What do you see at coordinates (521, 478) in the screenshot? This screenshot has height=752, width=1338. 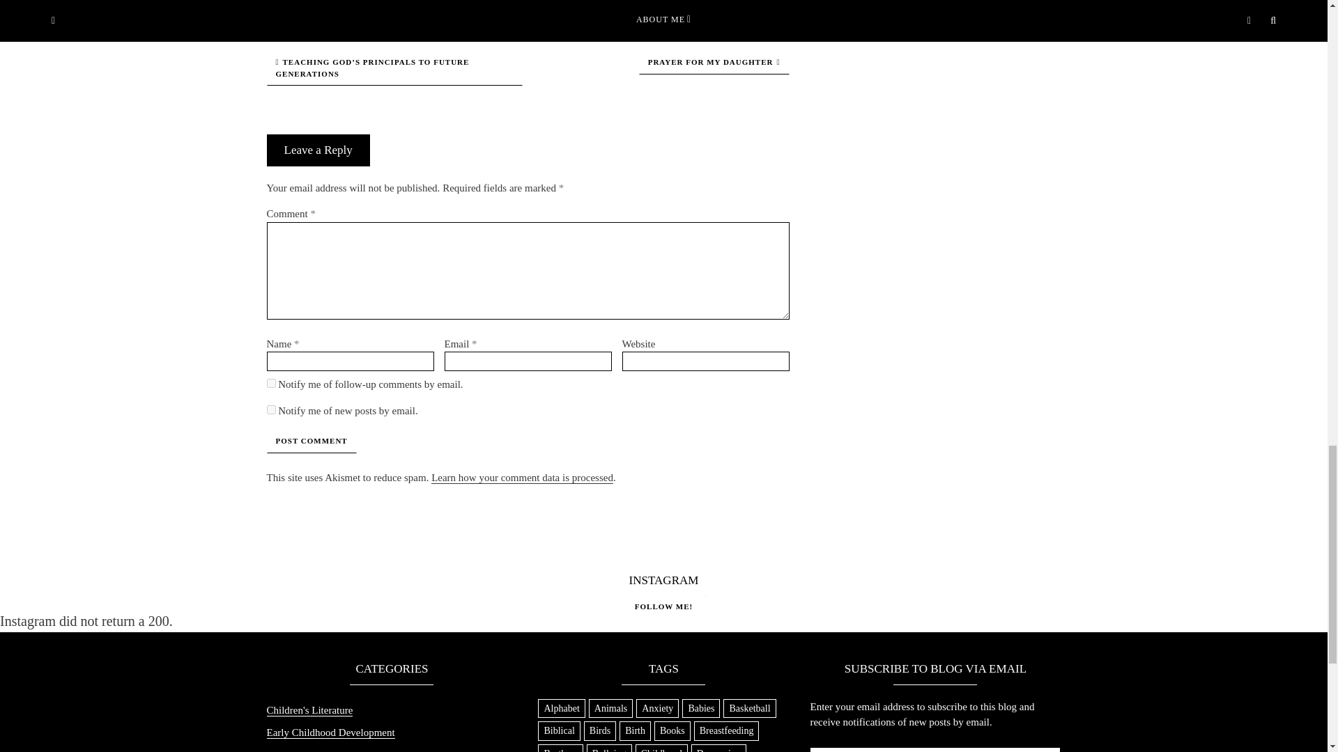 I see `Learn how your comment data is processed` at bounding box center [521, 478].